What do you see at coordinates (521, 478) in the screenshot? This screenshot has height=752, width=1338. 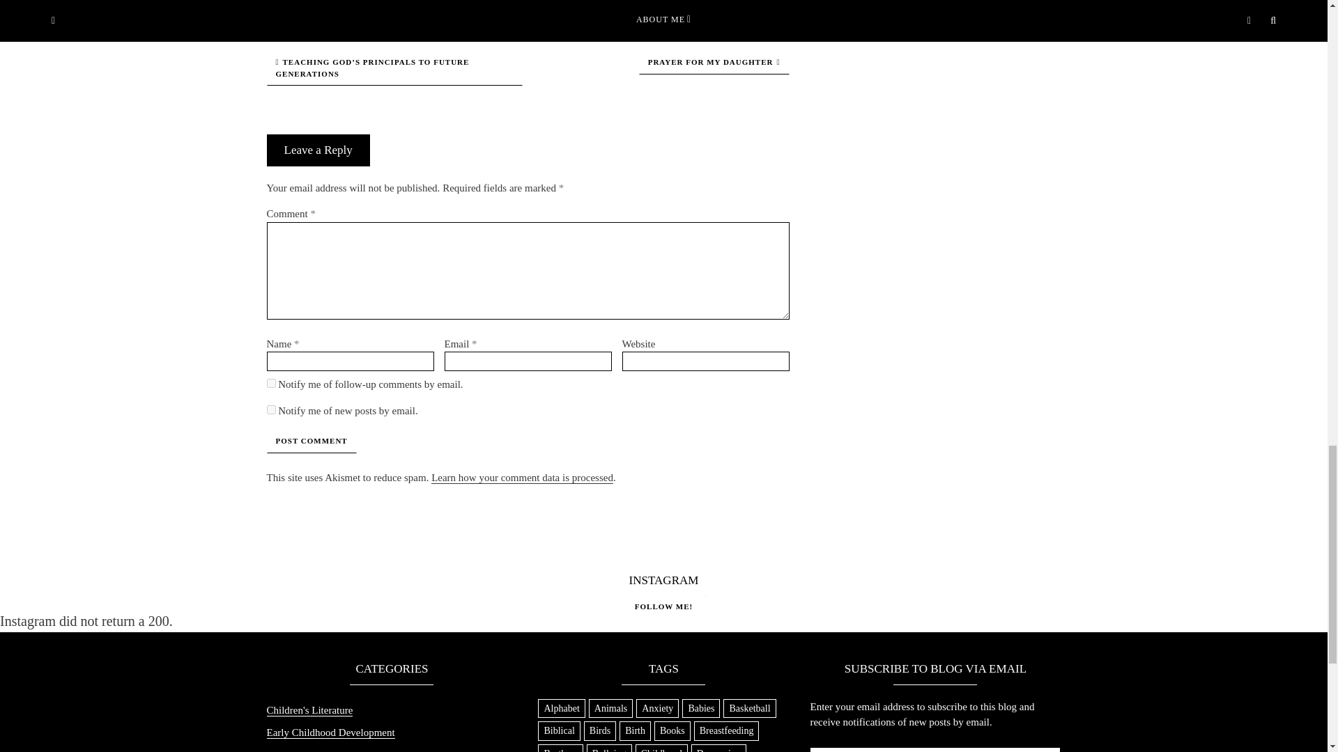 I see `Learn how your comment data is processed` at bounding box center [521, 478].